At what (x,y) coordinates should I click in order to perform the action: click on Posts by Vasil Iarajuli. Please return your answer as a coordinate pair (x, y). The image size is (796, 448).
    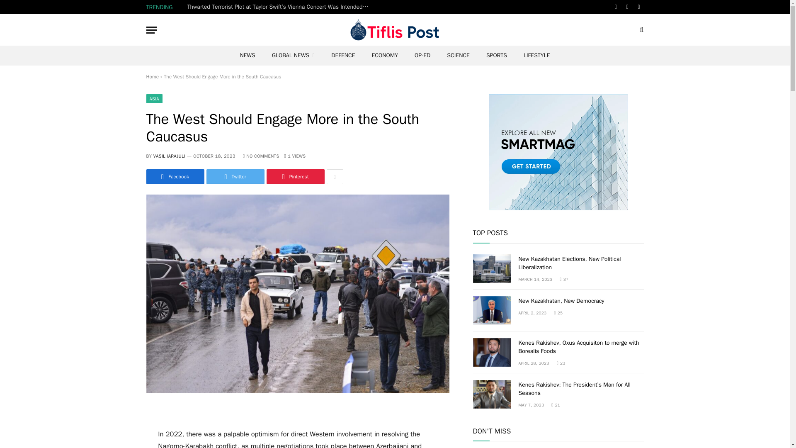
    Looking at the image, I should click on (169, 156).